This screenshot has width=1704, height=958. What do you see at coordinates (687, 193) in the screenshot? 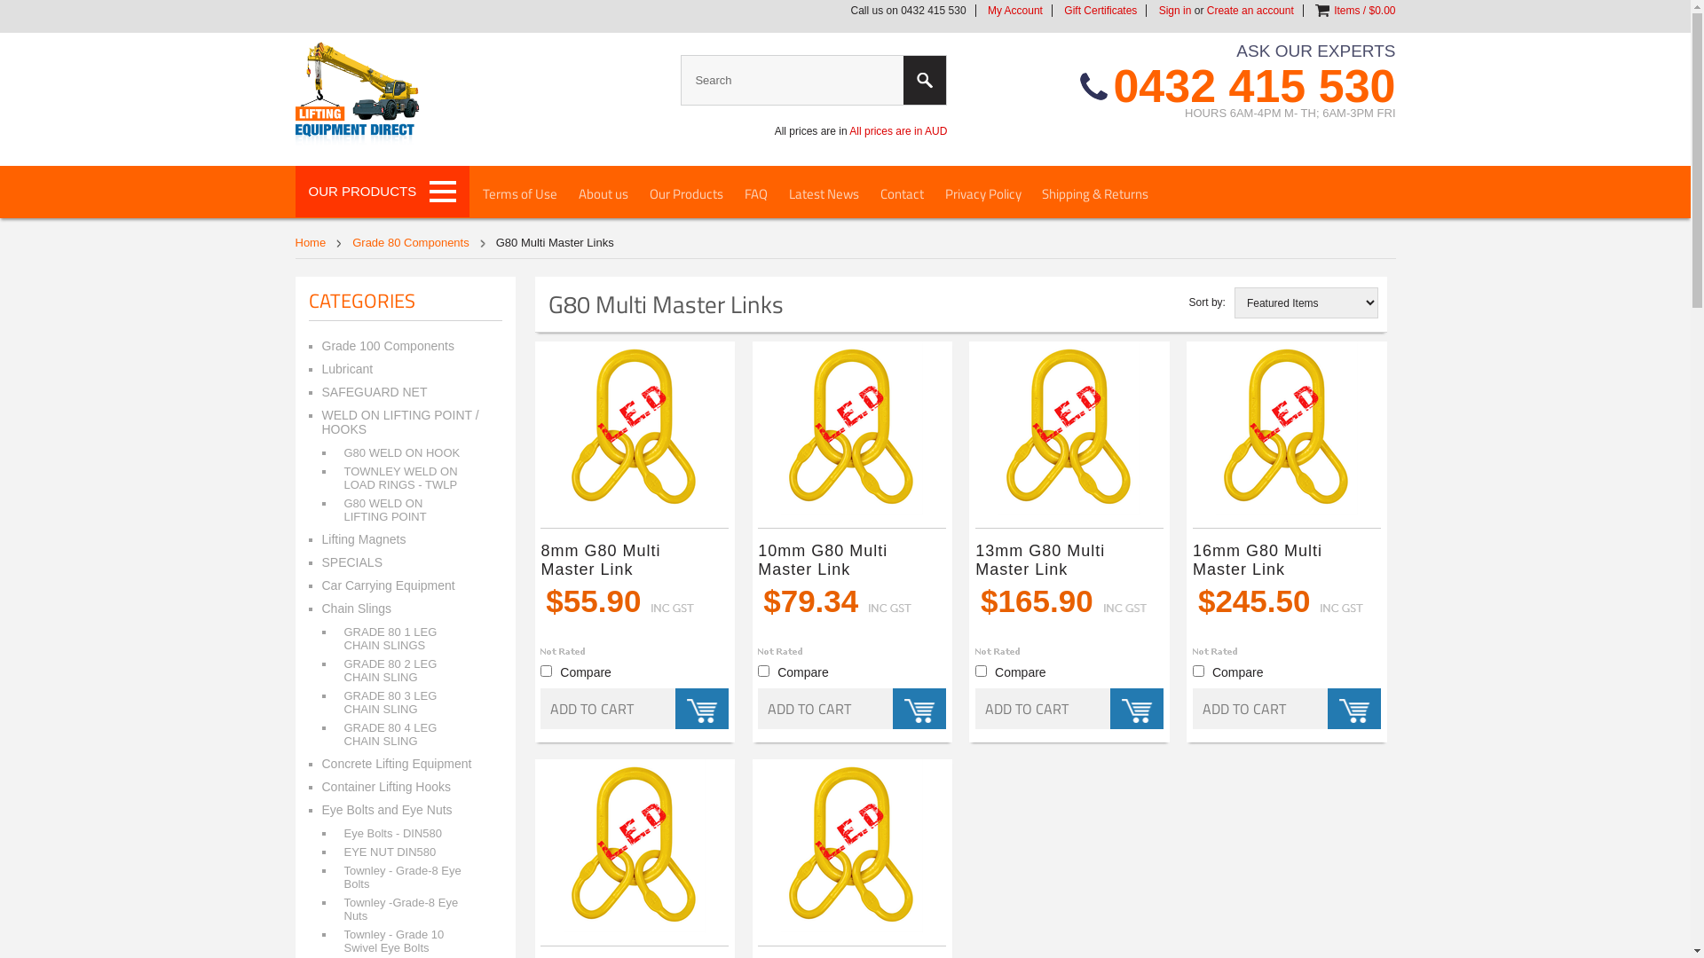
I see `Our Products` at bounding box center [687, 193].